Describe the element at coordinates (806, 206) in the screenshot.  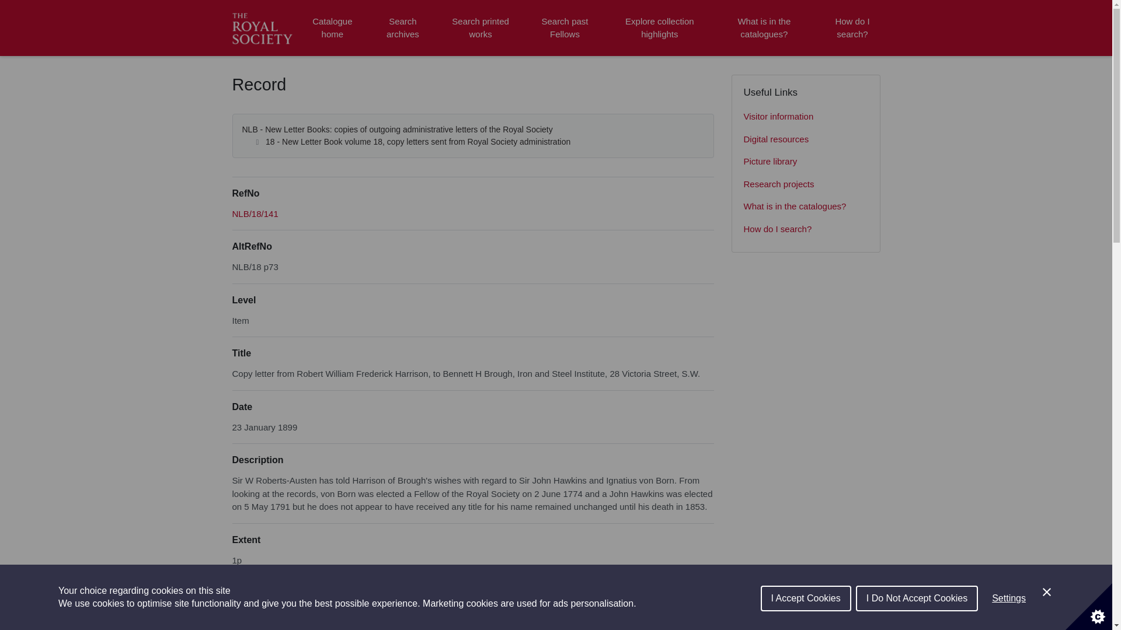
I see `What is in the catalogues?` at that location.